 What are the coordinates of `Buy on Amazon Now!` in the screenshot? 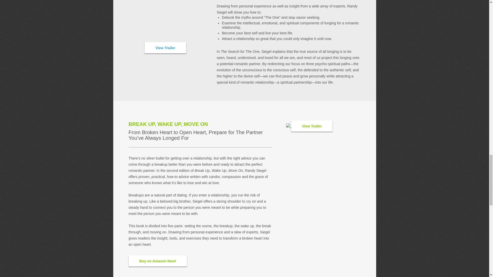 It's located at (157, 261).